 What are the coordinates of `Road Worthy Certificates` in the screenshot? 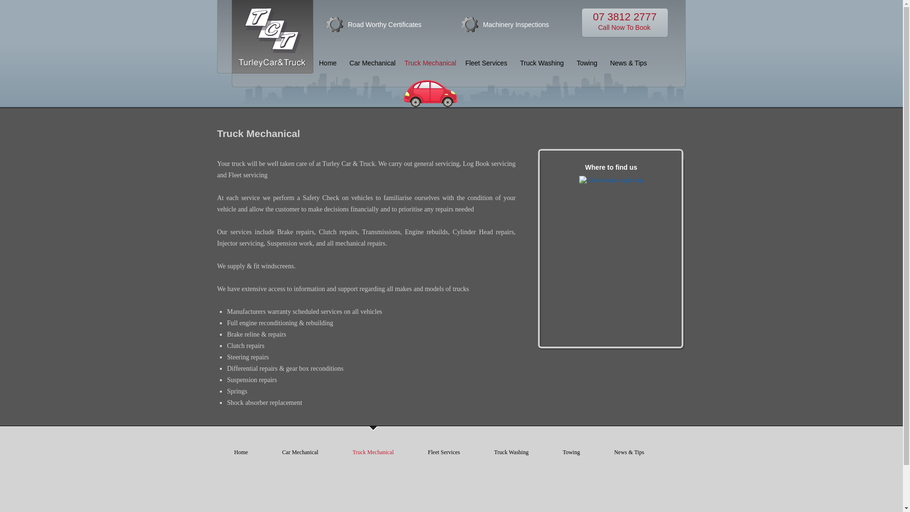 It's located at (373, 63).